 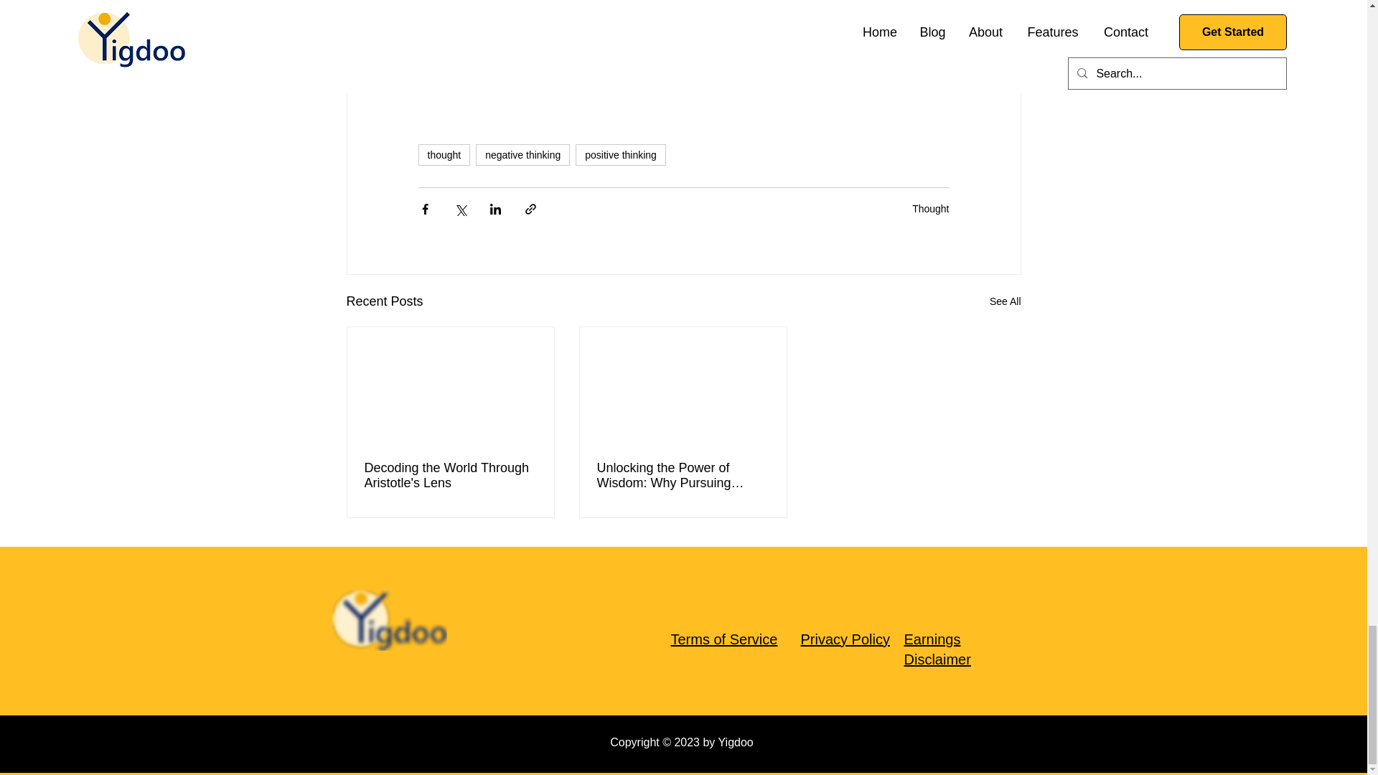 What do you see at coordinates (451, 475) in the screenshot?
I see `Decoding the World Through Aristotle's Lens` at bounding box center [451, 475].